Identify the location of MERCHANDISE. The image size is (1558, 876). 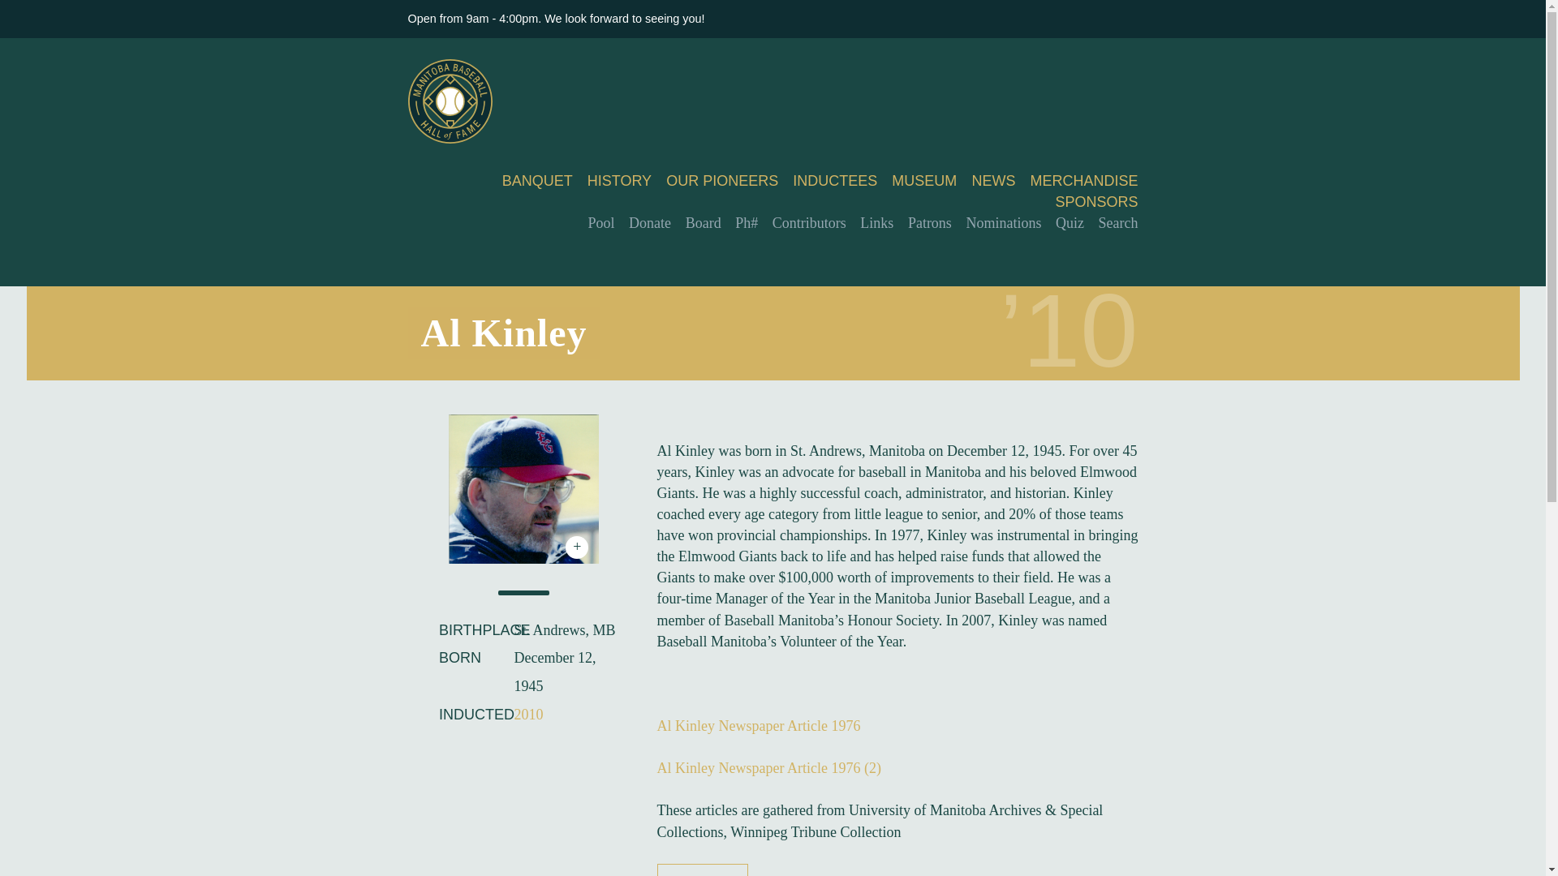
(1083, 180).